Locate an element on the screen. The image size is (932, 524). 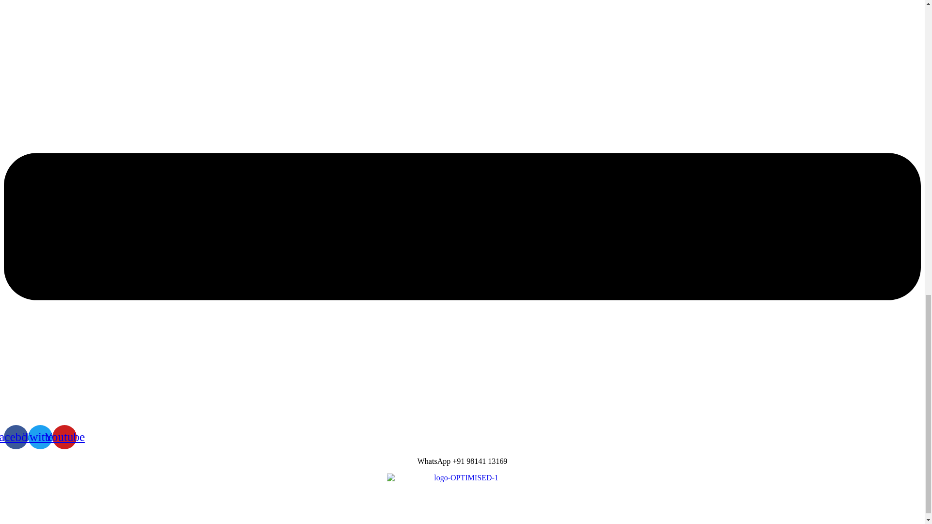
Twitter is located at coordinates (40, 437).